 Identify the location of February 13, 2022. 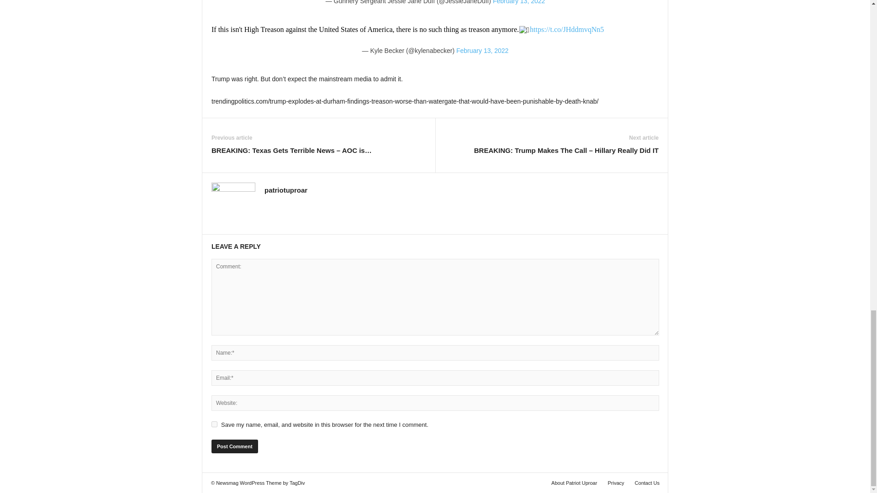
(482, 50).